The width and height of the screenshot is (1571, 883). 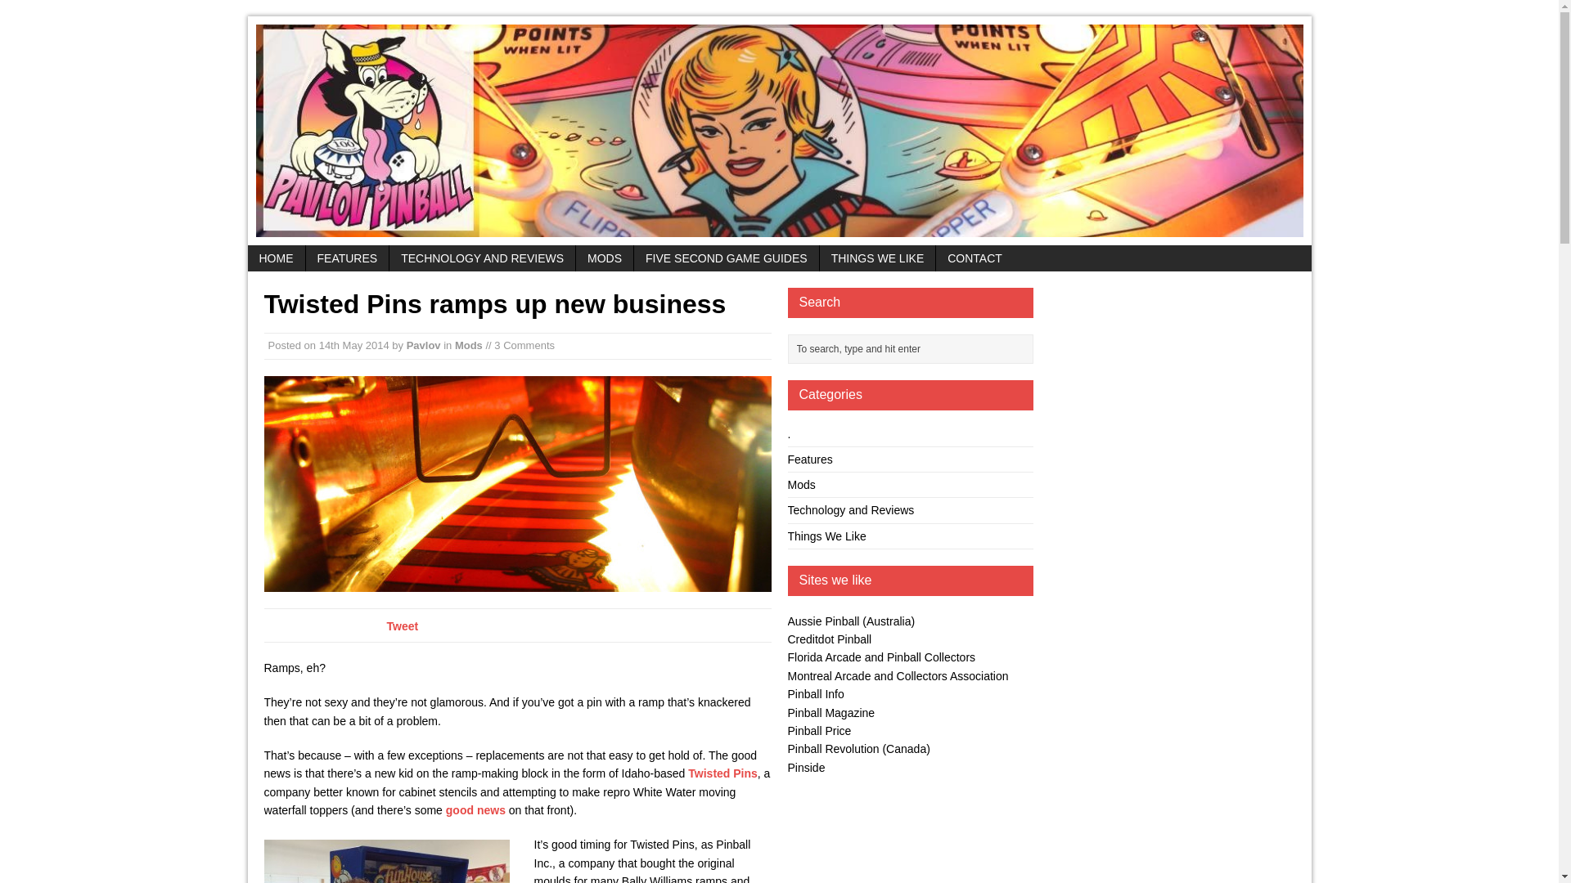 I want to click on WH20 repro topper update, so click(x=476, y=809).